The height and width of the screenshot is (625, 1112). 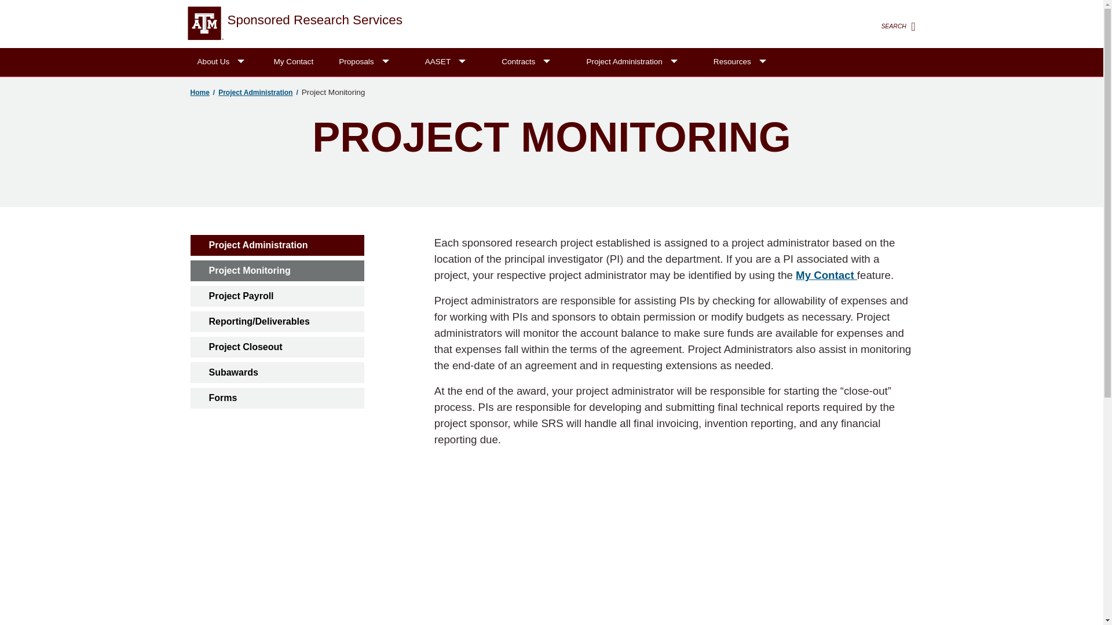 What do you see at coordinates (633, 62) in the screenshot?
I see `Project Administration` at bounding box center [633, 62].